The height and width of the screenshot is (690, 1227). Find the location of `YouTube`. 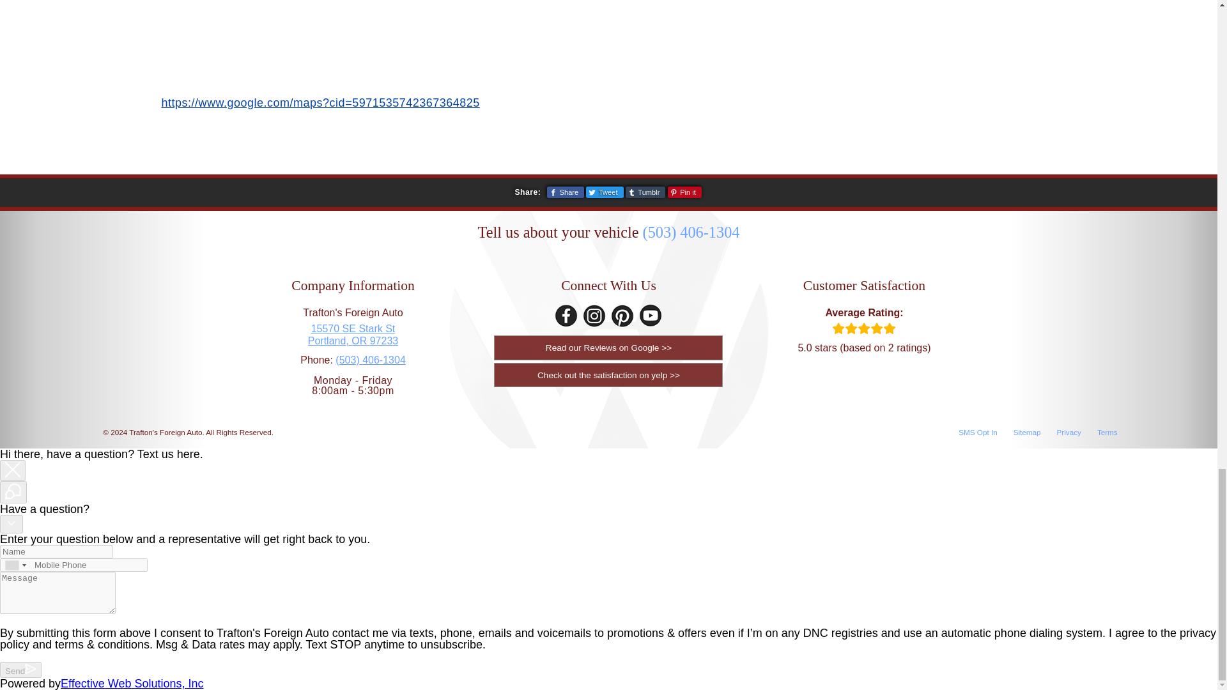

YouTube is located at coordinates (608, 374).